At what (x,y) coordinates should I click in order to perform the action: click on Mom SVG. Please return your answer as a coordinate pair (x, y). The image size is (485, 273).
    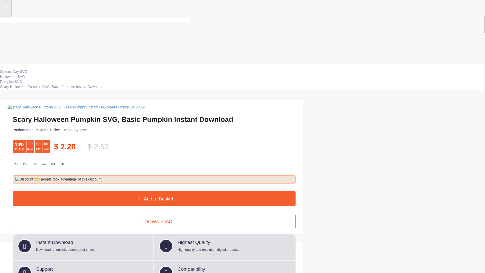
    Looking at the image, I should click on (57, 153).